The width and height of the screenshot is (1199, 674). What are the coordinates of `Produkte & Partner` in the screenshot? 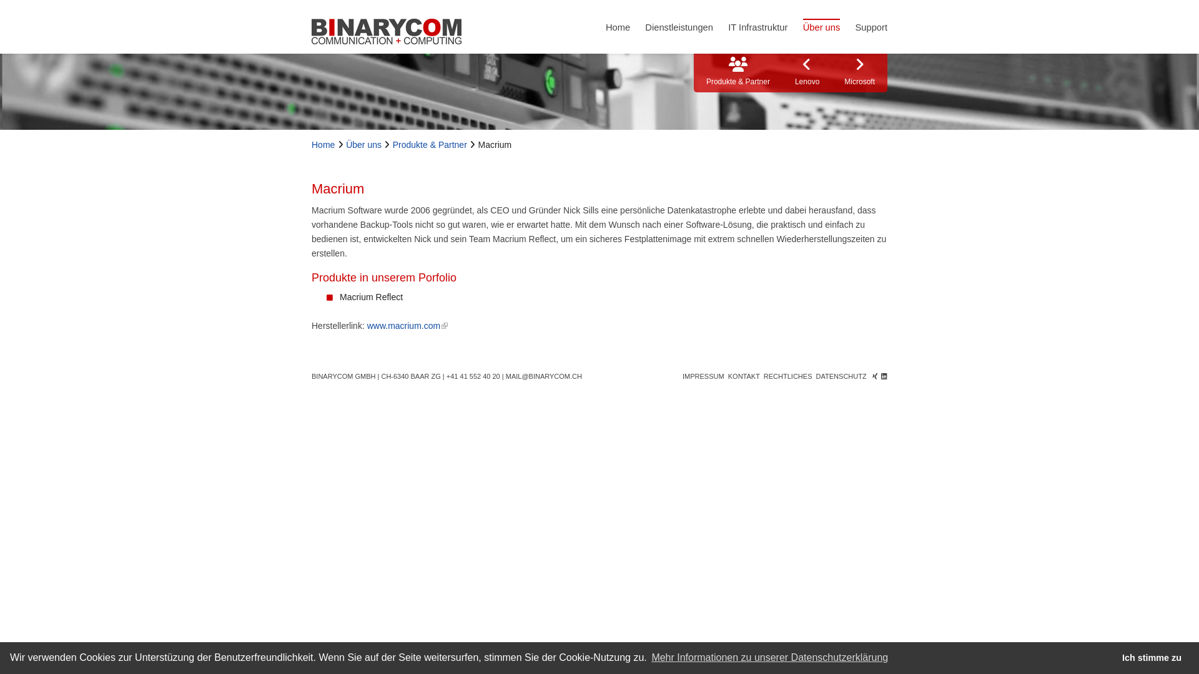 It's located at (738, 73).